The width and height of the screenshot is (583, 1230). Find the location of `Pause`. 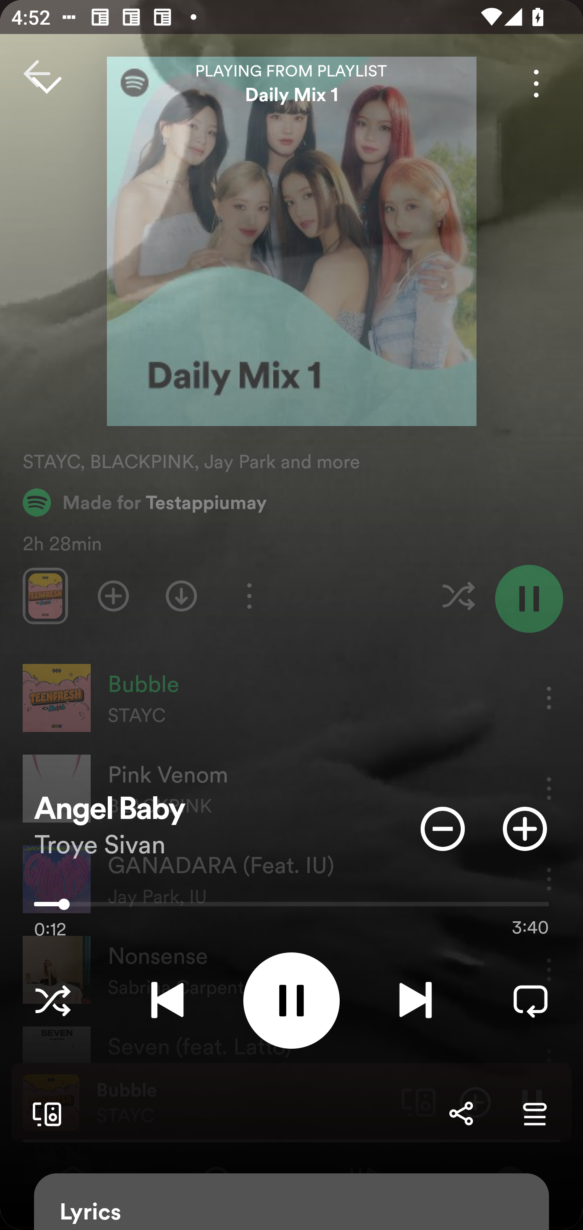

Pause is located at coordinates (291, 1000).